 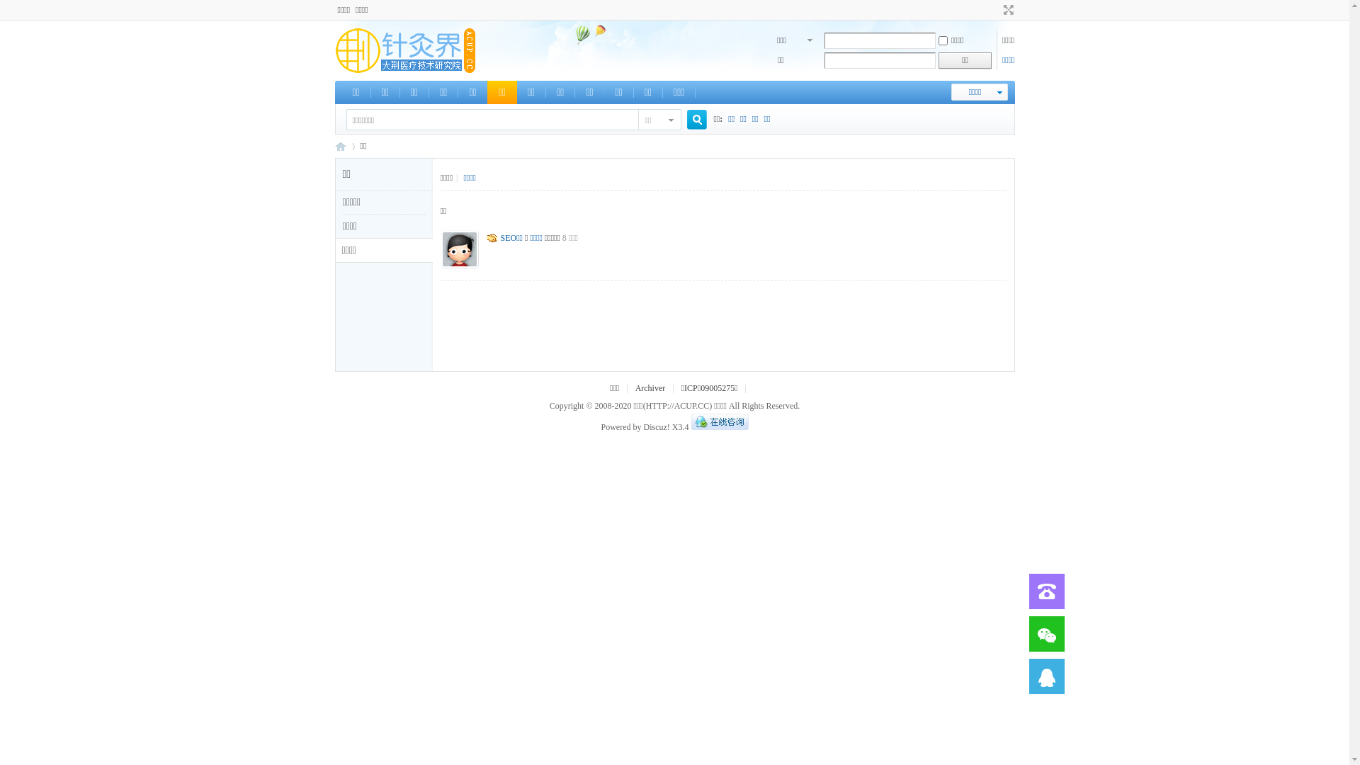 I want to click on Discuz!, so click(x=656, y=427).